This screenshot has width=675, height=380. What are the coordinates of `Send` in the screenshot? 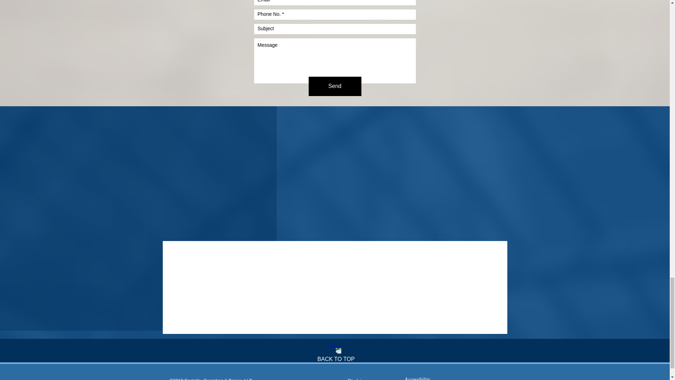 It's located at (335, 87).